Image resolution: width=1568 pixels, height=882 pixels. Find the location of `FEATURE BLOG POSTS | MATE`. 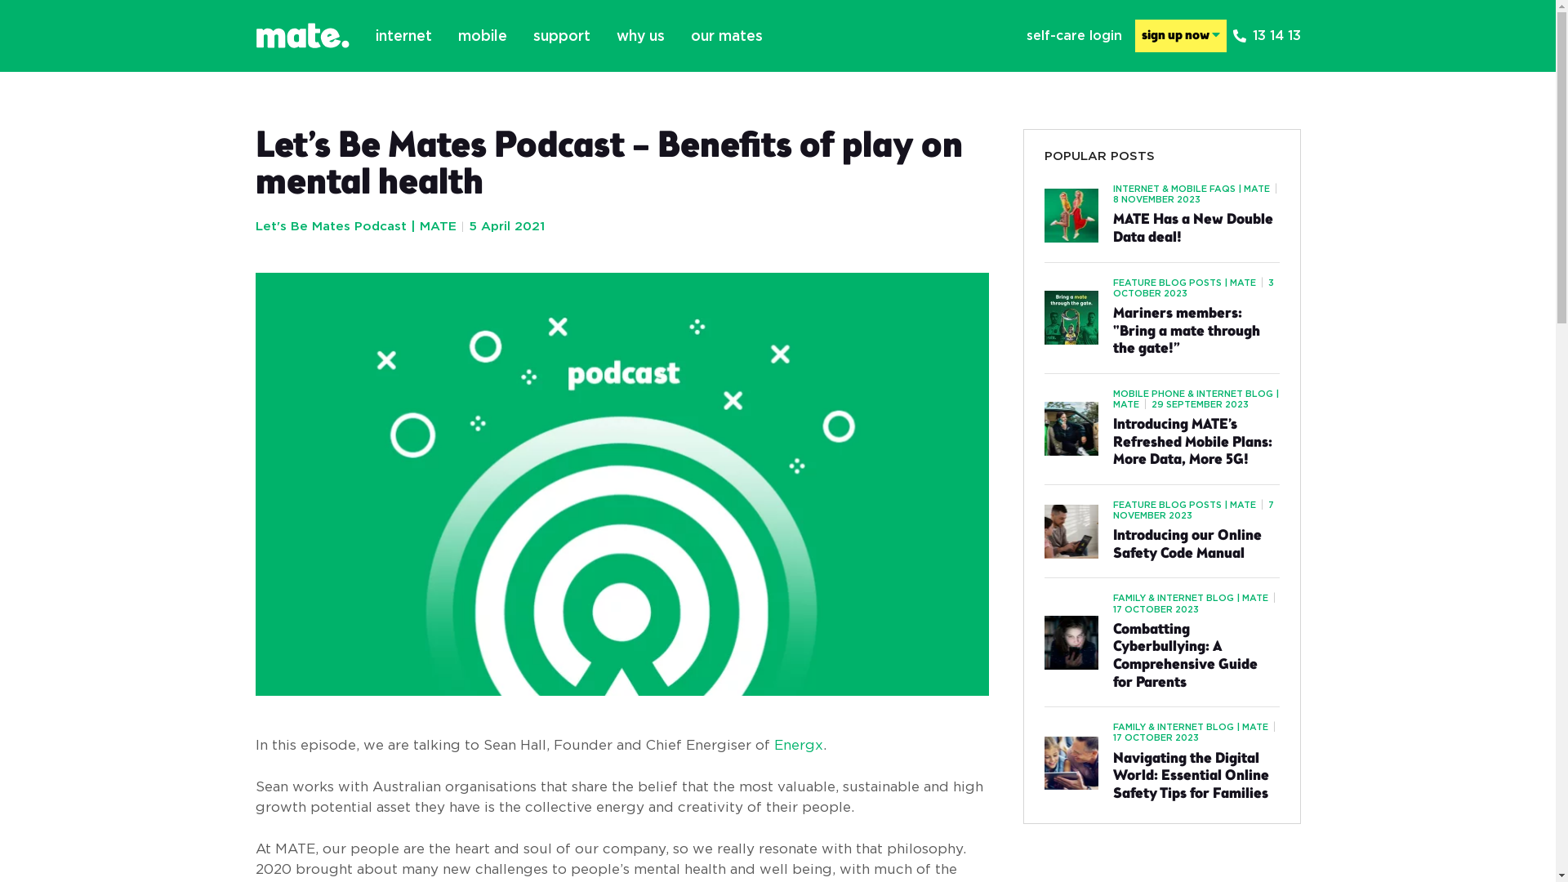

FEATURE BLOG POSTS | MATE is located at coordinates (1184, 505).